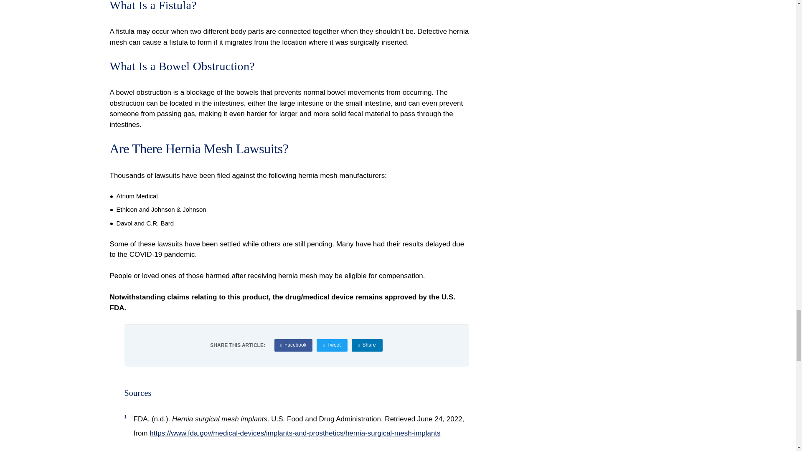 Image resolution: width=802 pixels, height=451 pixels. What do you see at coordinates (293, 345) in the screenshot?
I see `Facebook` at bounding box center [293, 345].